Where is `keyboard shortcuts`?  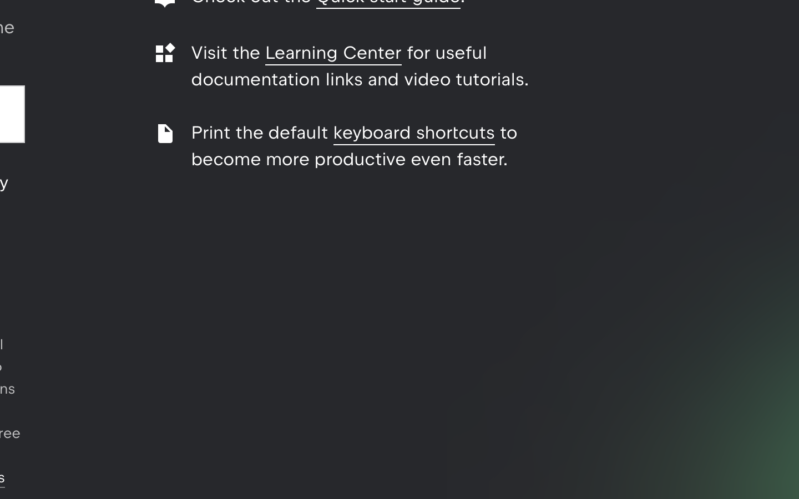
keyboard shortcuts is located at coordinates (414, 133).